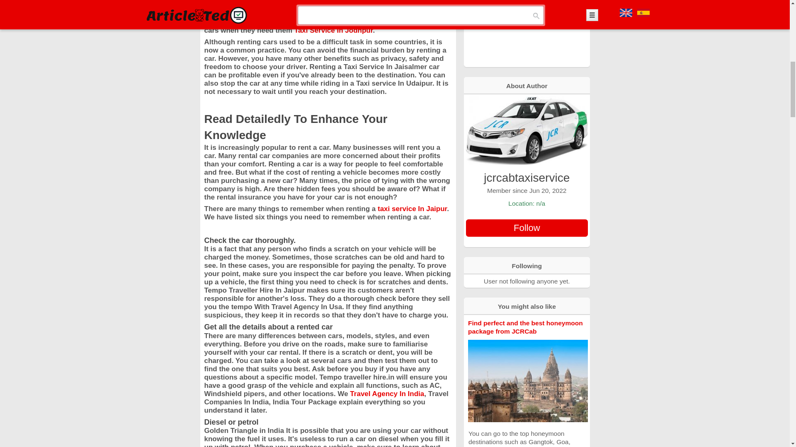  What do you see at coordinates (525, 327) in the screenshot?
I see `Find perfect and the best honeymoon package from JCRCab` at bounding box center [525, 327].